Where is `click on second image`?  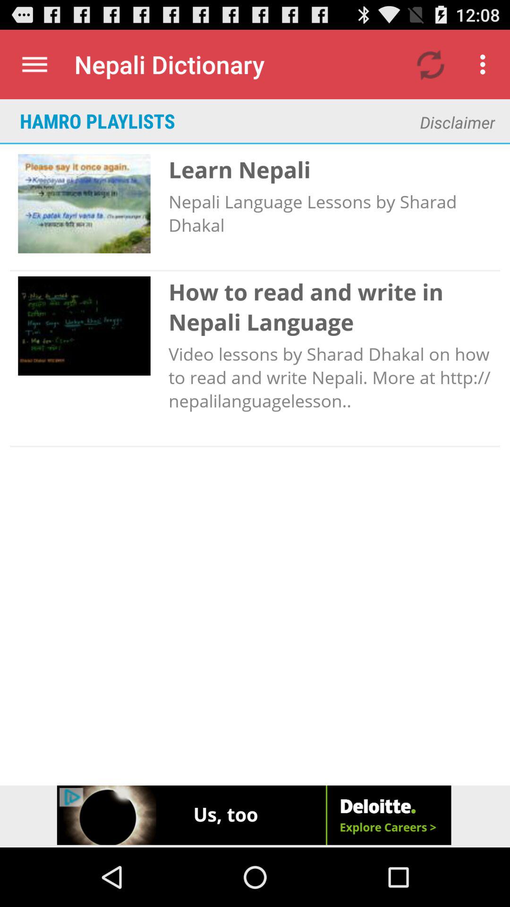 click on second image is located at coordinates (84, 326).